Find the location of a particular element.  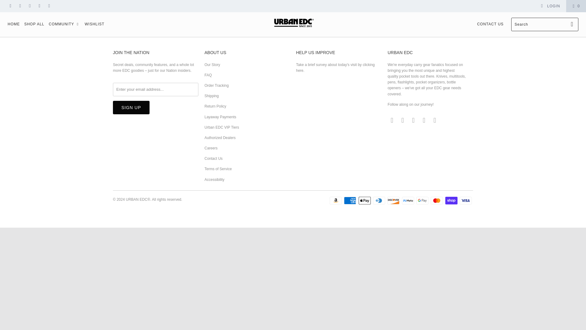

My Account  is located at coordinates (550, 6).